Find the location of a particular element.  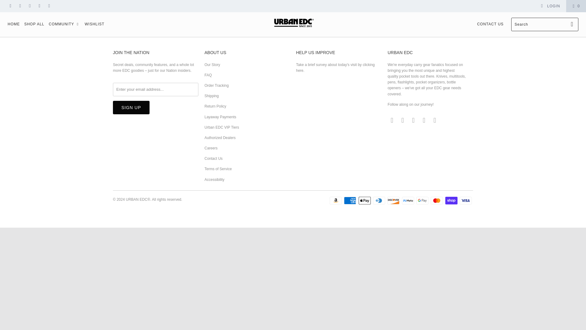

My Account  is located at coordinates (550, 6).